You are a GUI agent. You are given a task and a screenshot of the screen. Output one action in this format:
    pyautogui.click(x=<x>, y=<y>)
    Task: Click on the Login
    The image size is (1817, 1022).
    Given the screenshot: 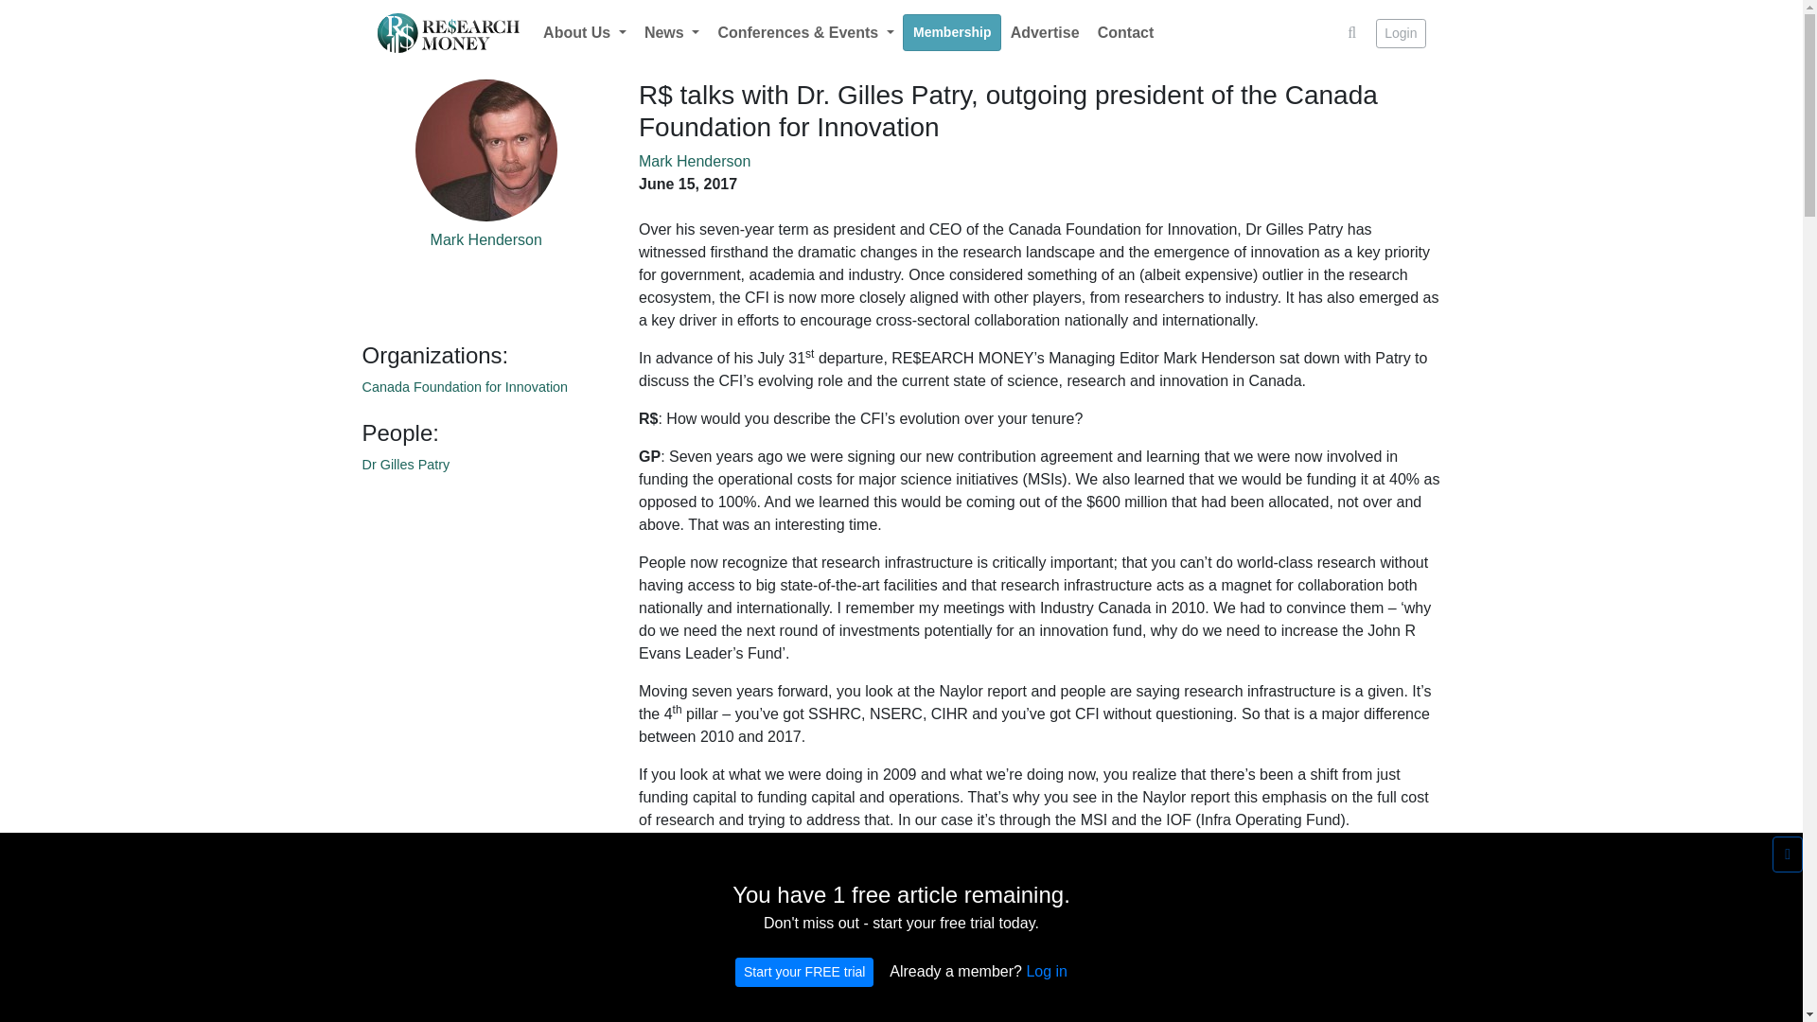 What is the action you would take?
    pyautogui.click(x=1400, y=33)
    